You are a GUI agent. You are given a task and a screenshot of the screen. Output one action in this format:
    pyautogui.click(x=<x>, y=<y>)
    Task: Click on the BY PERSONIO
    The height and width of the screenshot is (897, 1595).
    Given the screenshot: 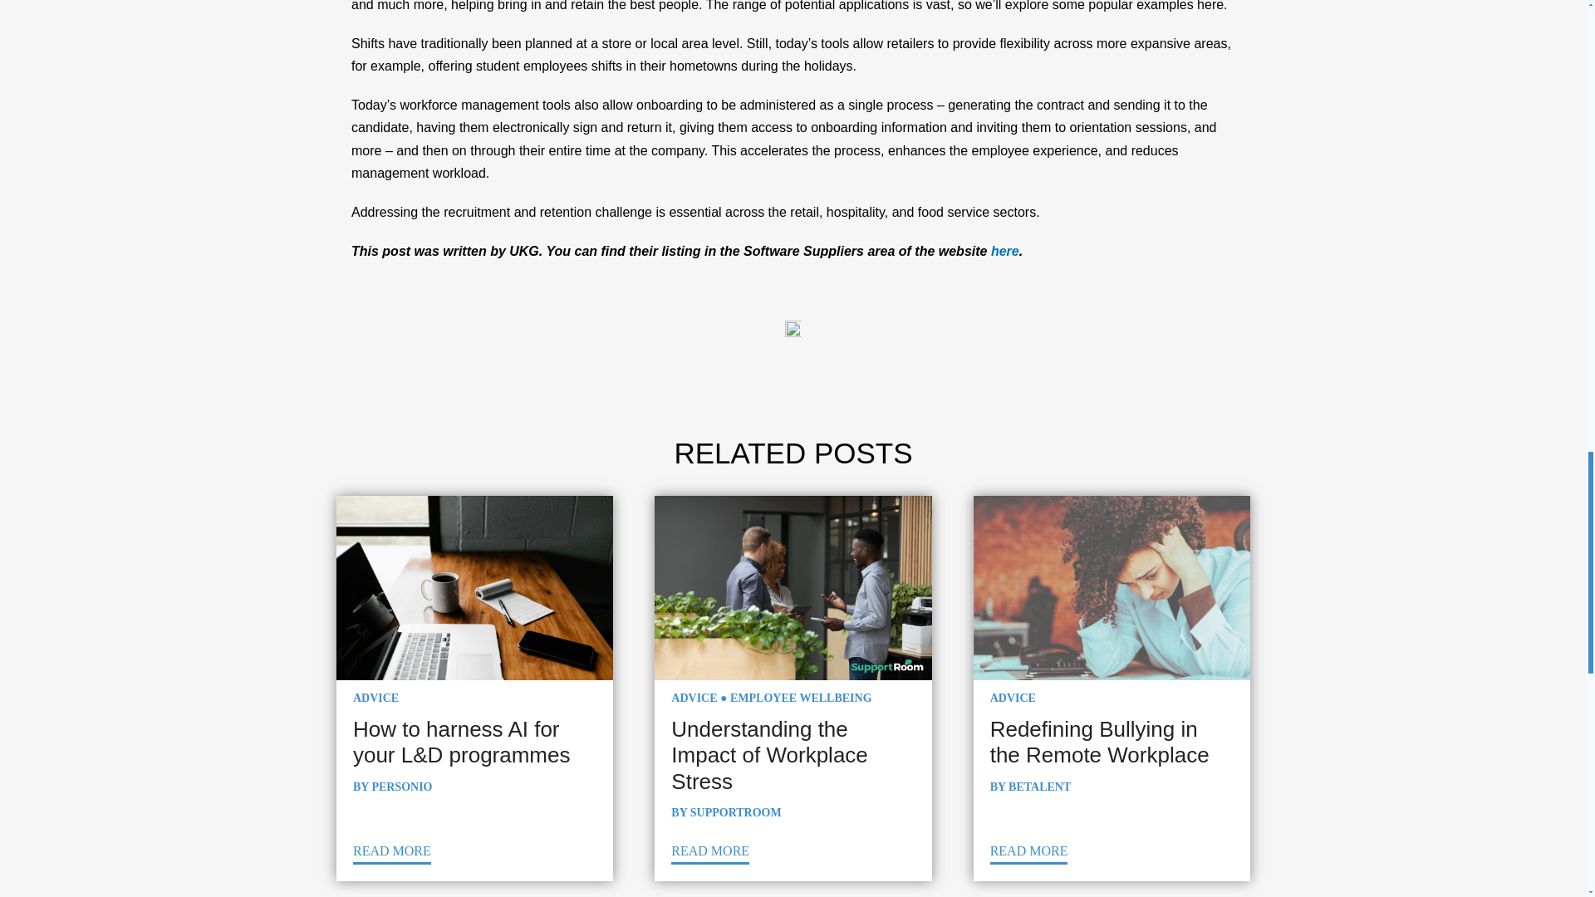 What is the action you would take?
    pyautogui.click(x=392, y=786)
    